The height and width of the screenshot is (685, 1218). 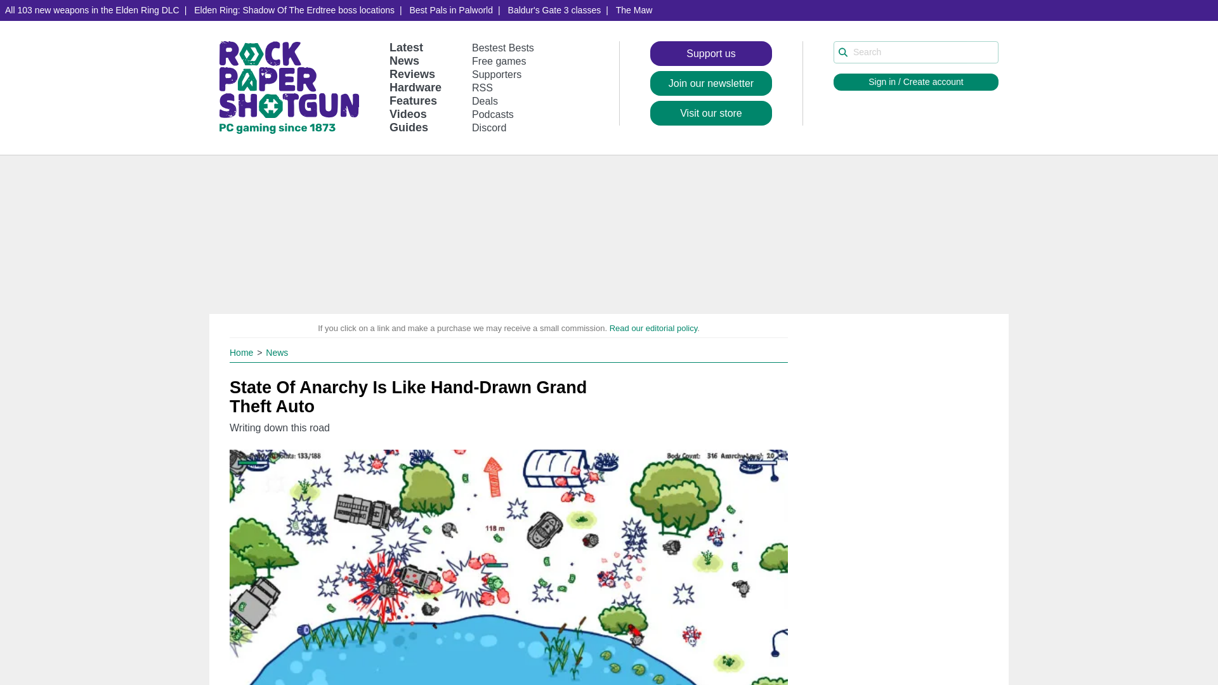 I want to click on Latest, so click(x=406, y=47).